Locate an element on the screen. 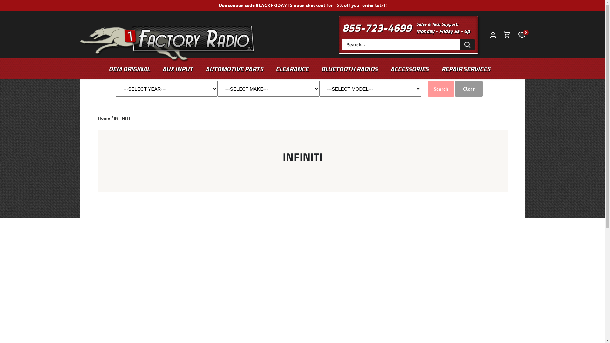 Image resolution: width=610 pixels, height=343 pixels. INFINITI is located at coordinates (122, 118).